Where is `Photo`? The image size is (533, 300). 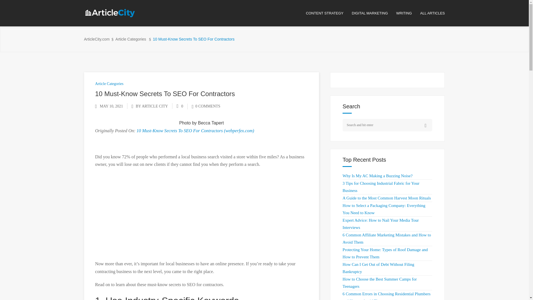 Photo is located at coordinates (185, 123).